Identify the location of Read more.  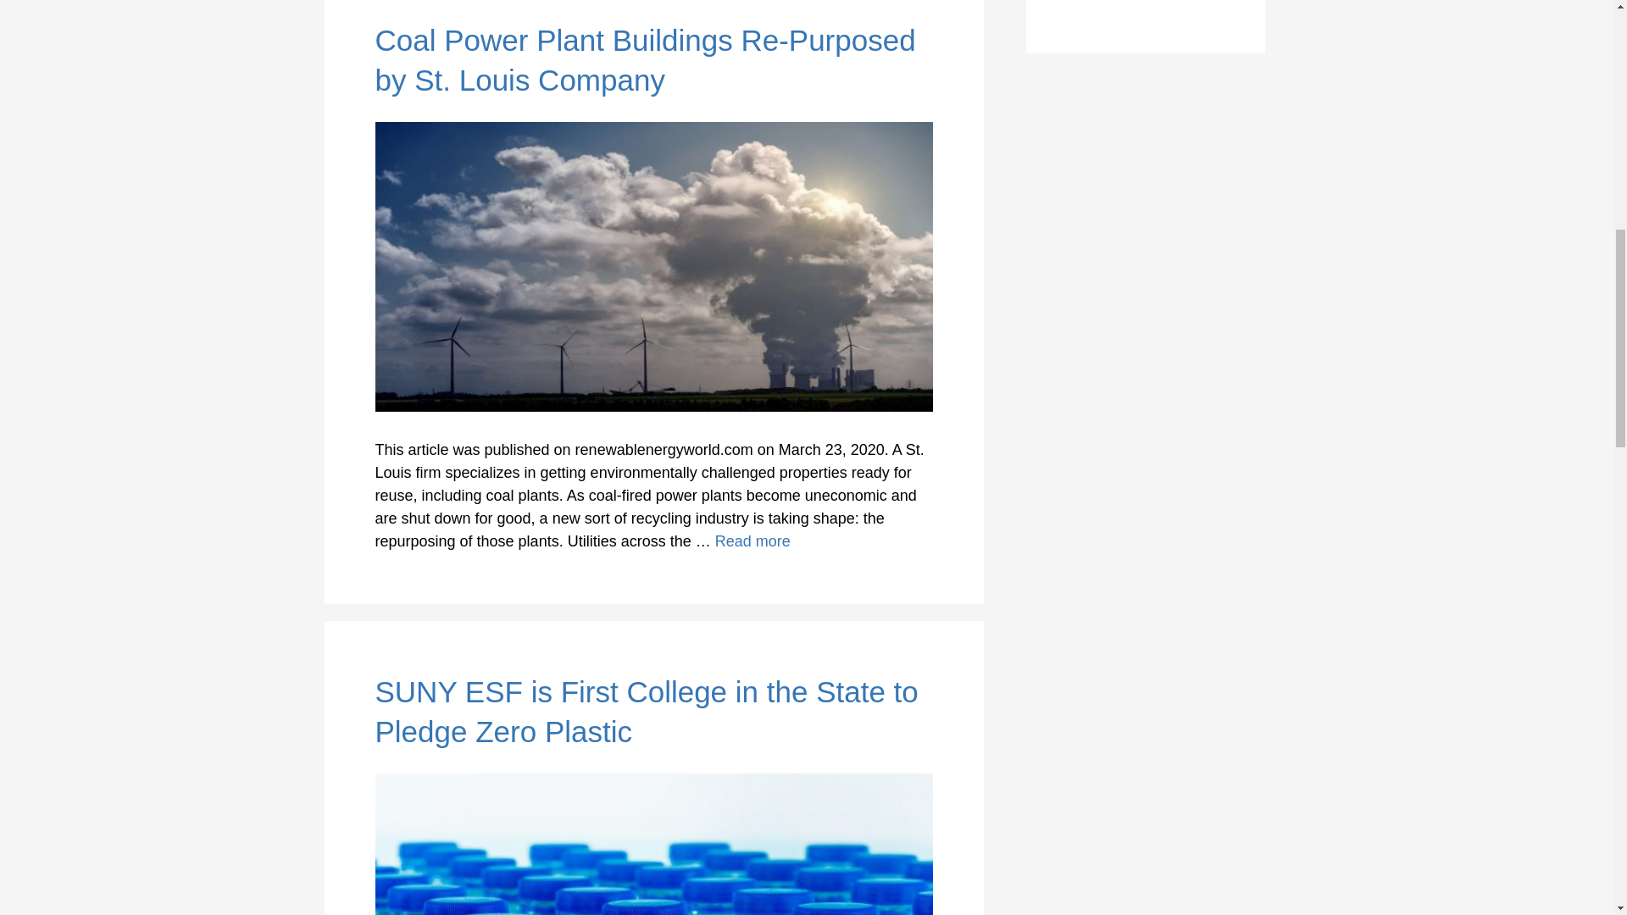
(752, 541).